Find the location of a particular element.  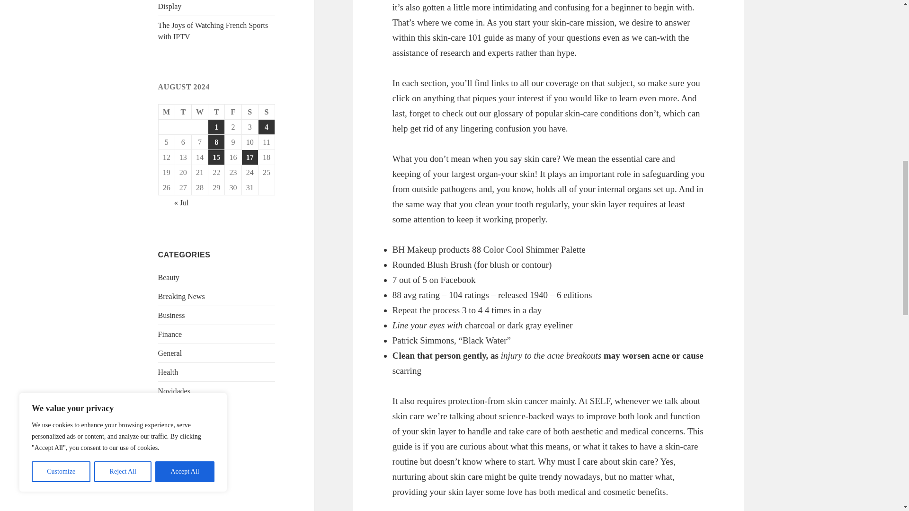

Breaking News is located at coordinates (182, 296).